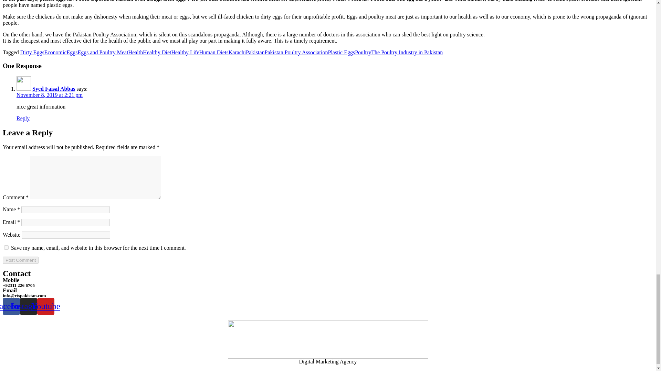 Image resolution: width=661 pixels, height=371 pixels. What do you see at coordinates (20, 260) in the screenshot?
I see `Post Comment` at bounding box center [20, 260].